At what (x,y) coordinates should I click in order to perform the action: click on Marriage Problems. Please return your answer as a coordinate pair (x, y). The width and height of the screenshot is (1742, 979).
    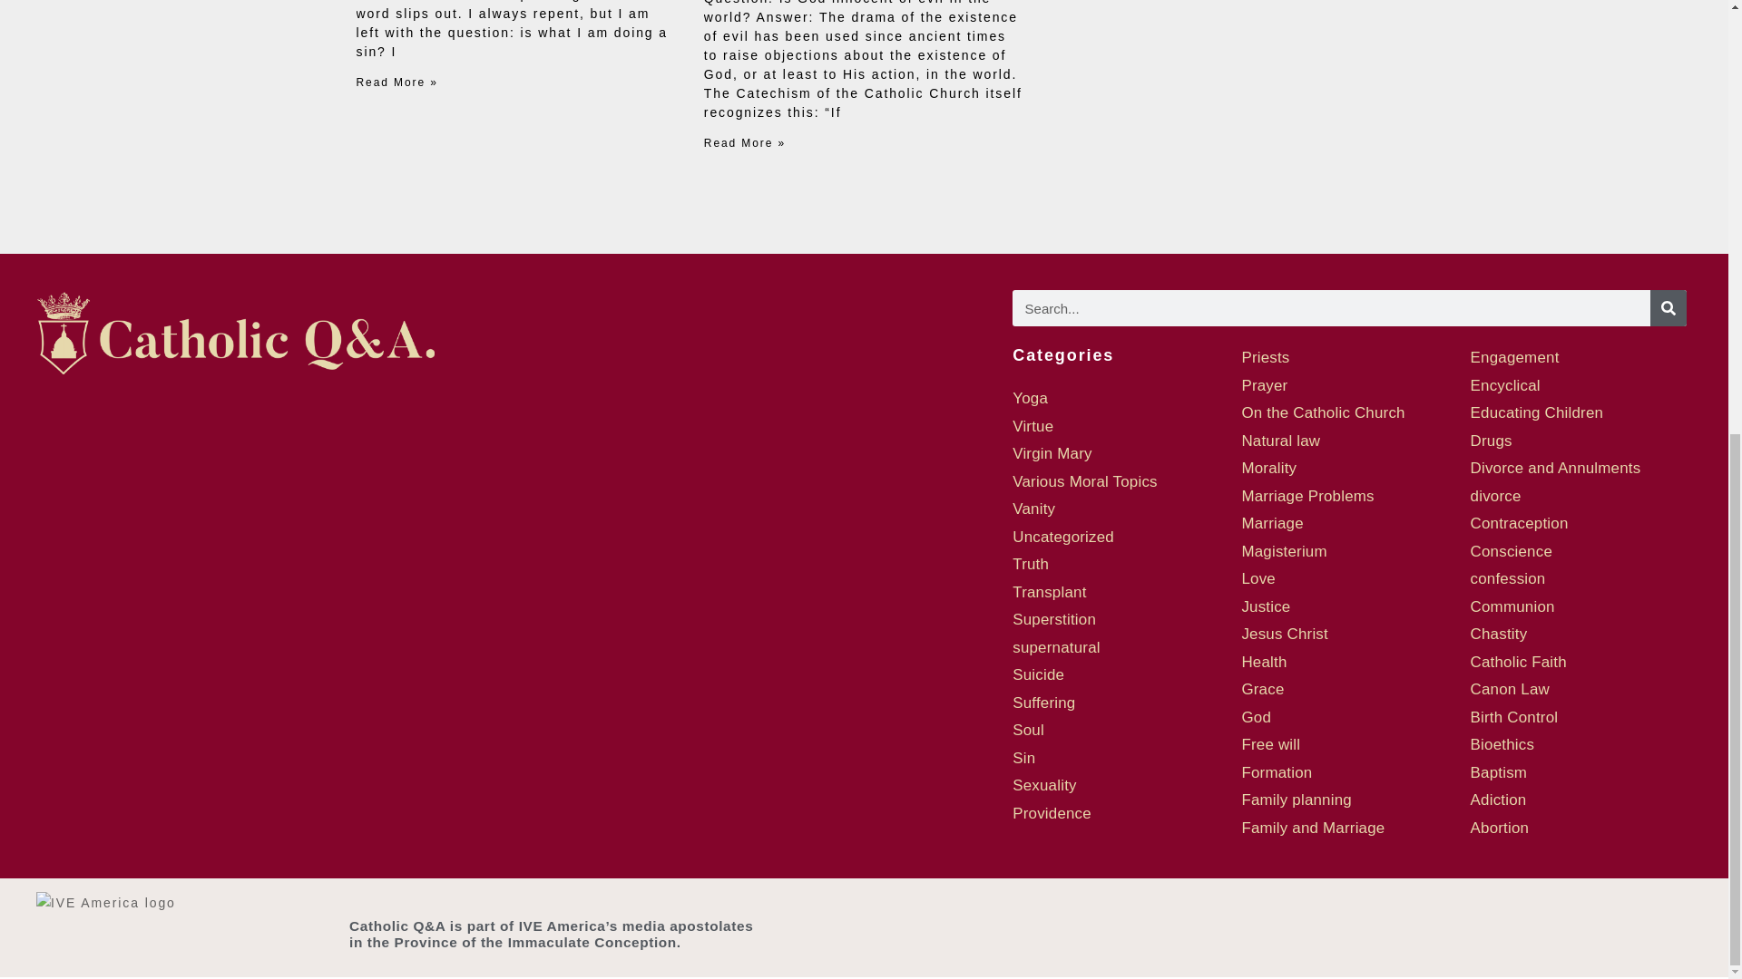
    Looking at the image, I should click on (1306, 496).